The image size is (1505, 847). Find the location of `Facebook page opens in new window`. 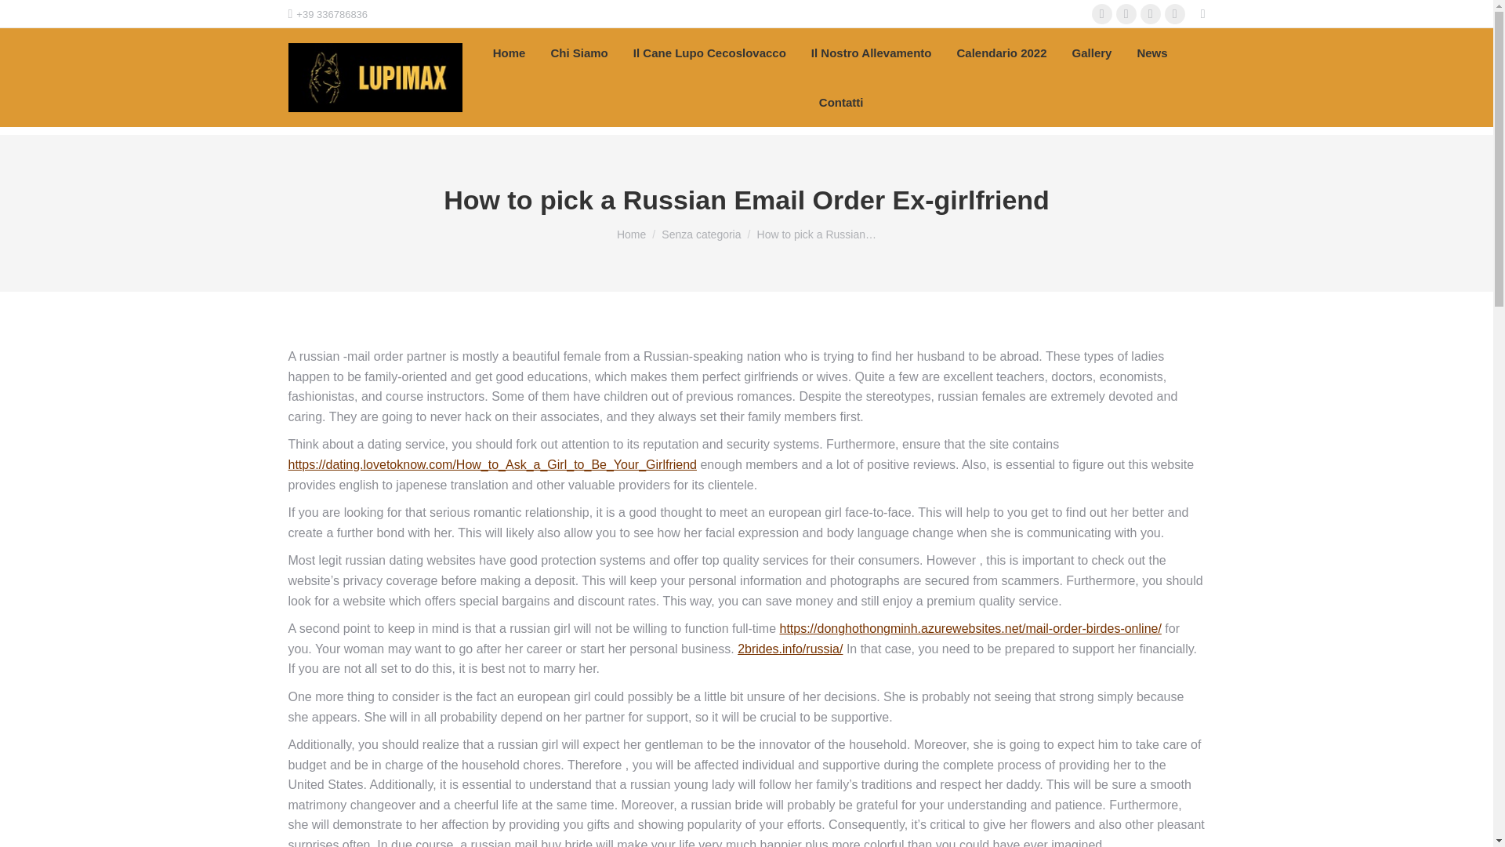

Facebook page opens in new window is located at coordinates (1102, 14).